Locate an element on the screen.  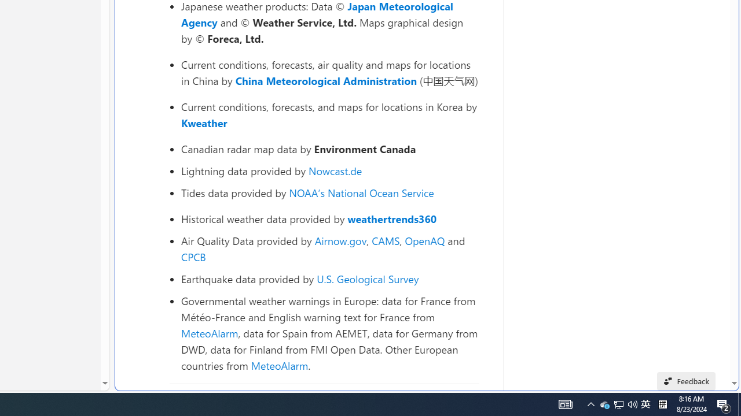
U.S. Geological Survey is located at coordinates (368, 278).